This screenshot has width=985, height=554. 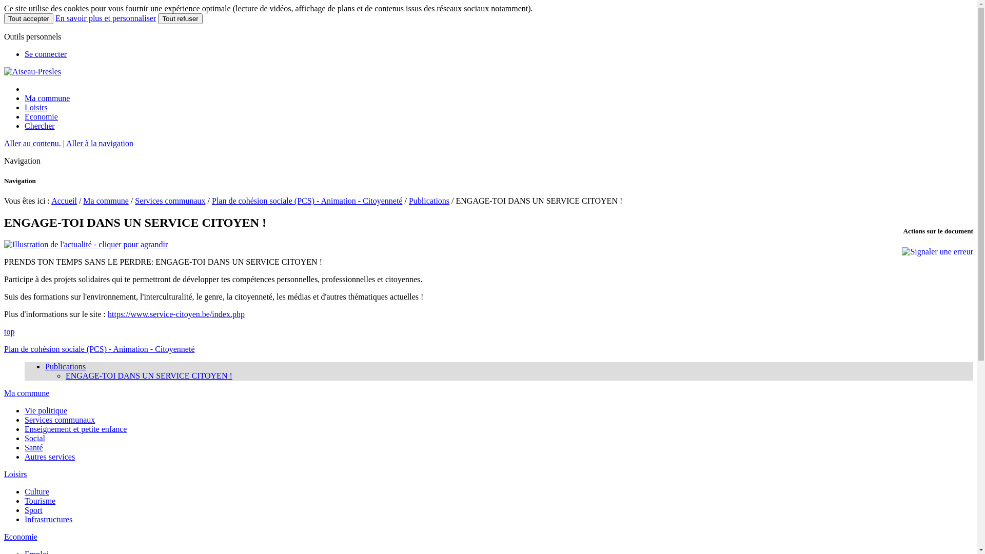 What do you see at coordinates (33, 144) in the screenshot?
I see `Aller au contenu.` at bounding box center [33, 144].